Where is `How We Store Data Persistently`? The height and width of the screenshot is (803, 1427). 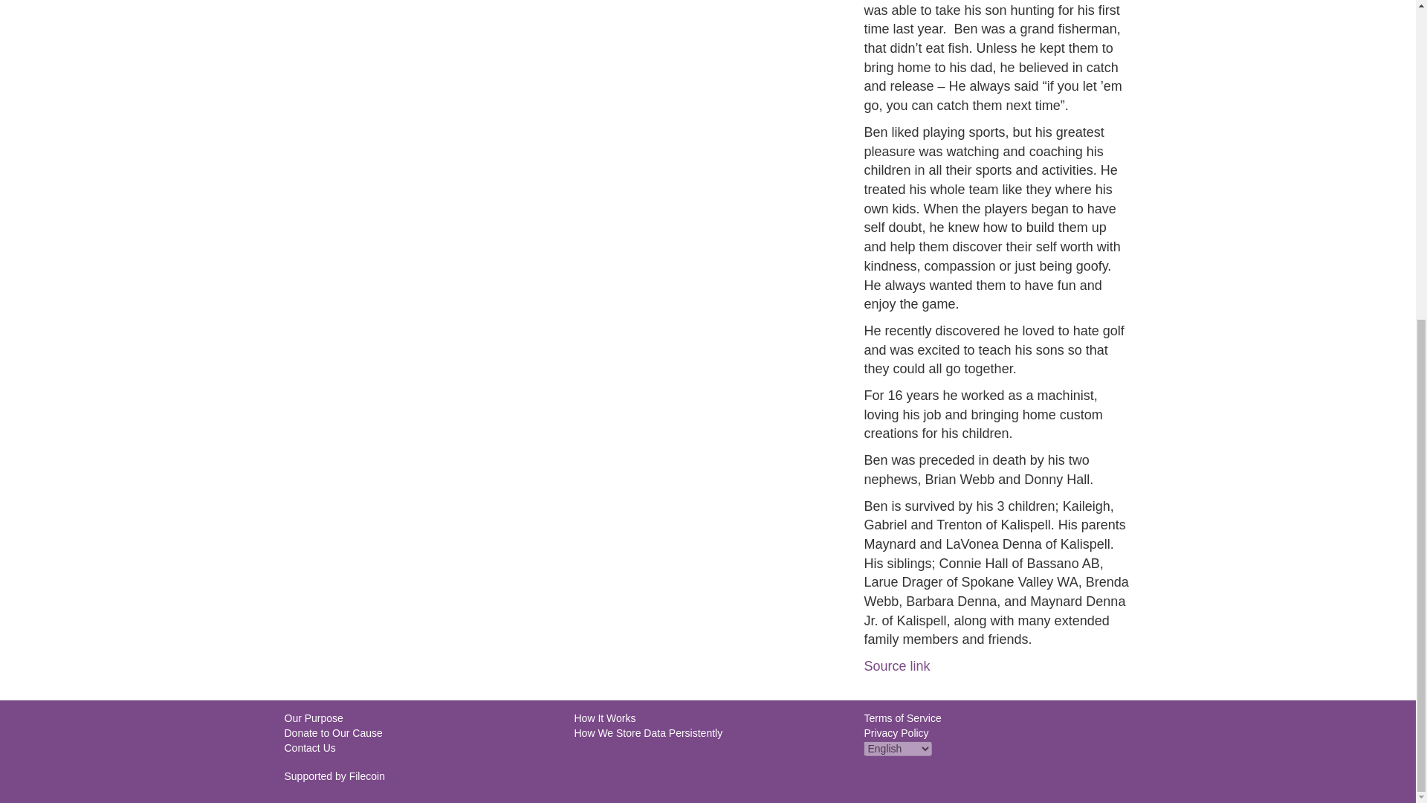
How We Store Data Persistently is located at coordinates (647, 733).